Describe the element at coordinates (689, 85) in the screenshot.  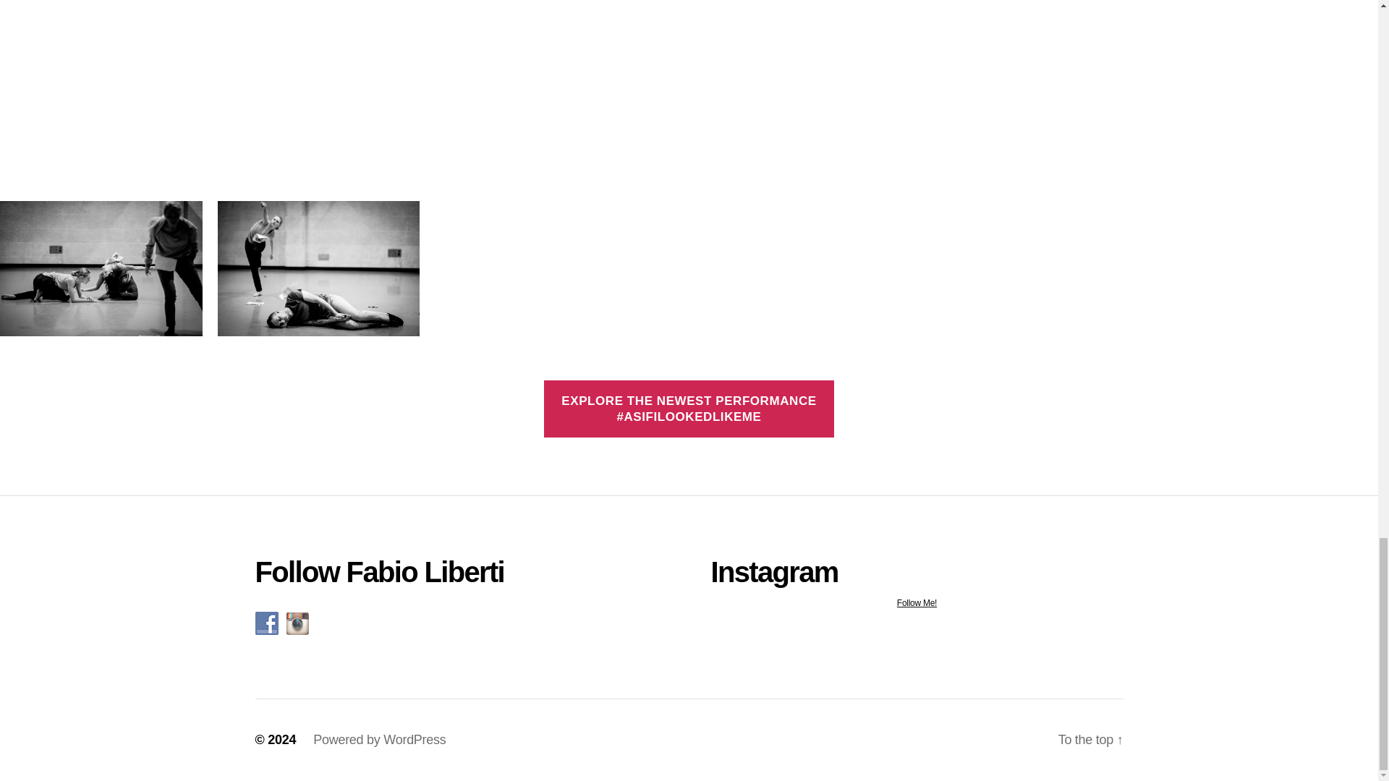
I see `HERE IS NOT THERE trailer` at that location.